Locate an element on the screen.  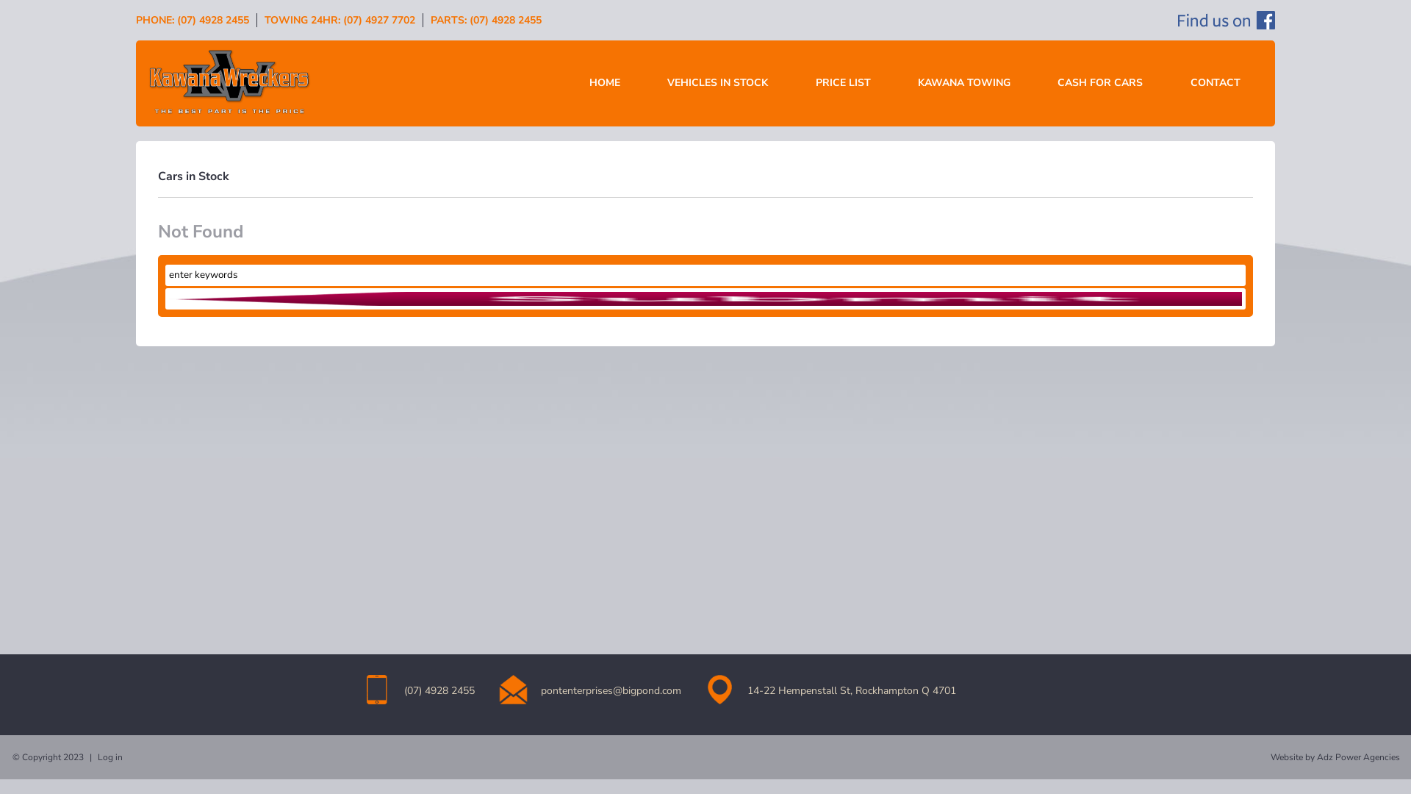
Website by Adz Power Agencies is located at coordinates (1335, 757).